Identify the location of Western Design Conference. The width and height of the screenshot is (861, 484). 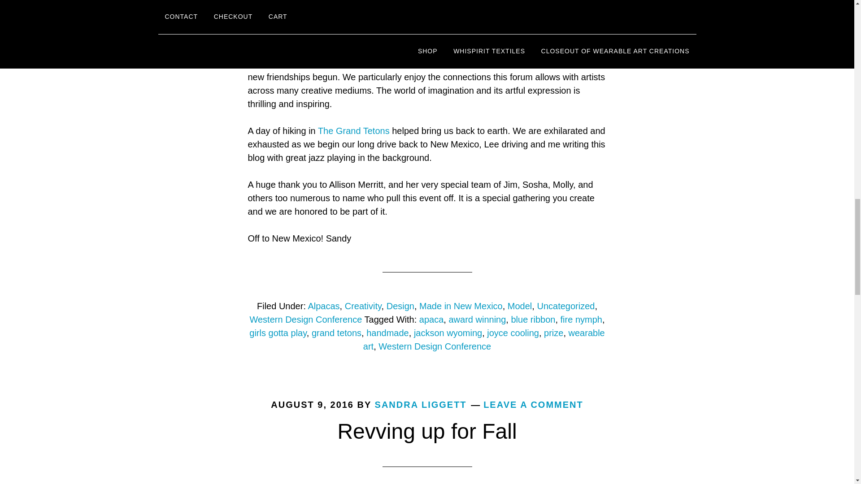
(305, 319).